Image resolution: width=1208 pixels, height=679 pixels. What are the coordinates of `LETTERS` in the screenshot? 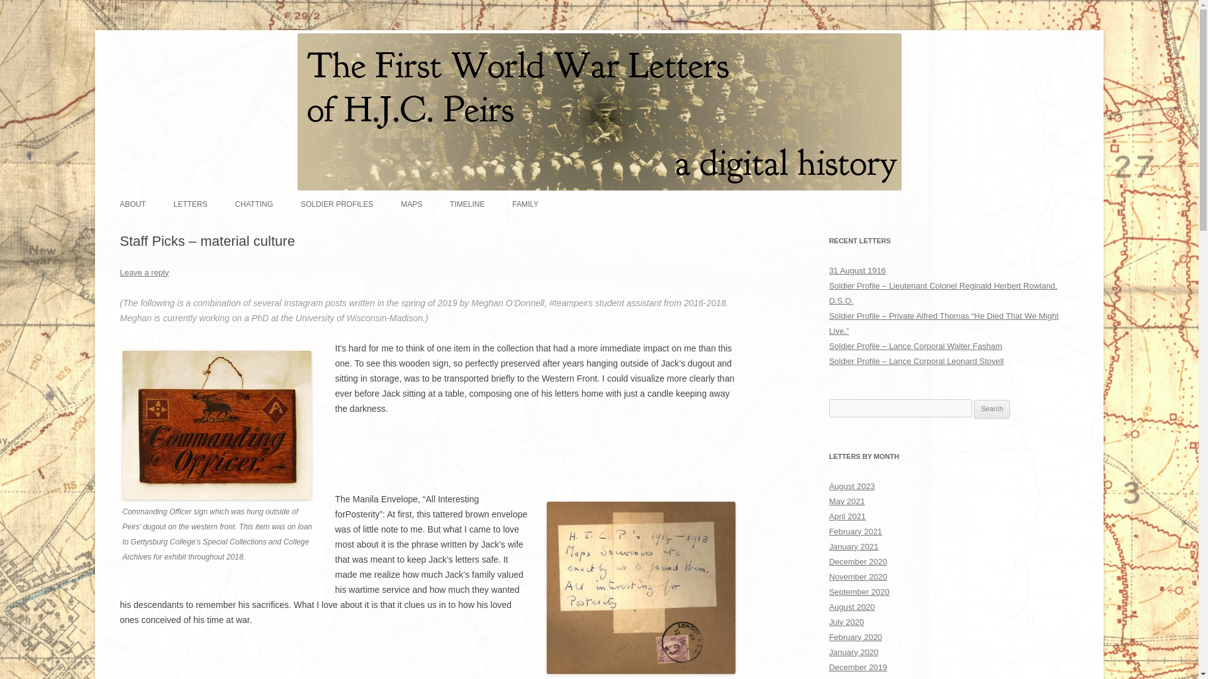 It's located at (191, 204).